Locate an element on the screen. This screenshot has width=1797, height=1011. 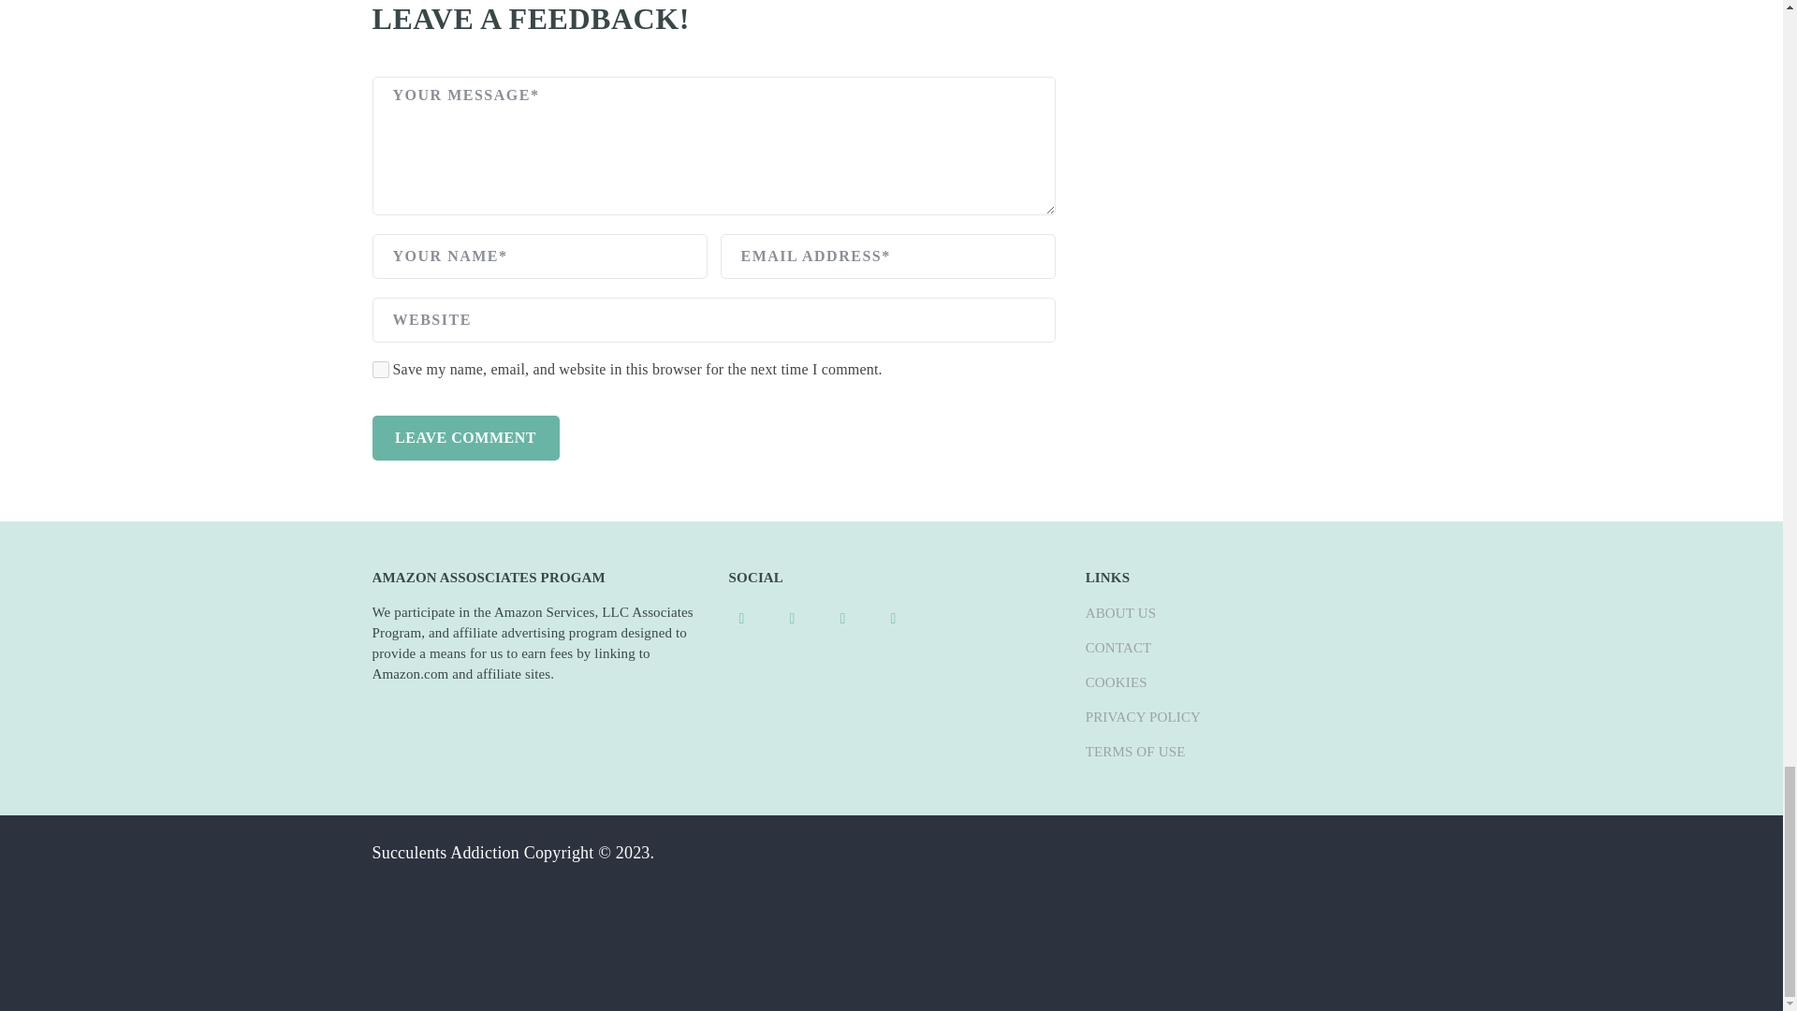
CONTACT is located at coordinates (1118, 647).